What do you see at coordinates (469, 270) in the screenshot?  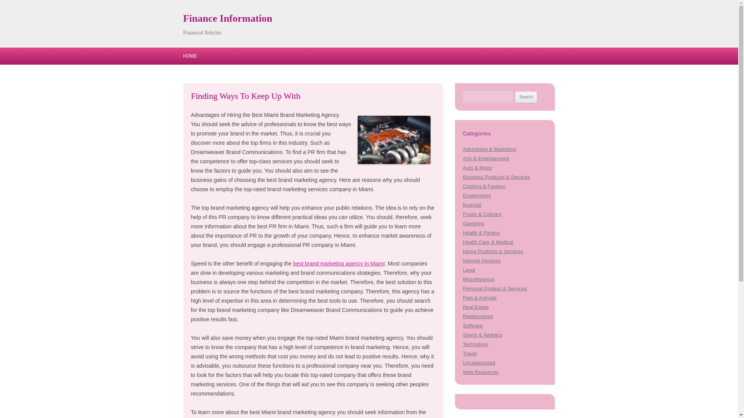 I see `Legal` at bounding box center [469, 270].